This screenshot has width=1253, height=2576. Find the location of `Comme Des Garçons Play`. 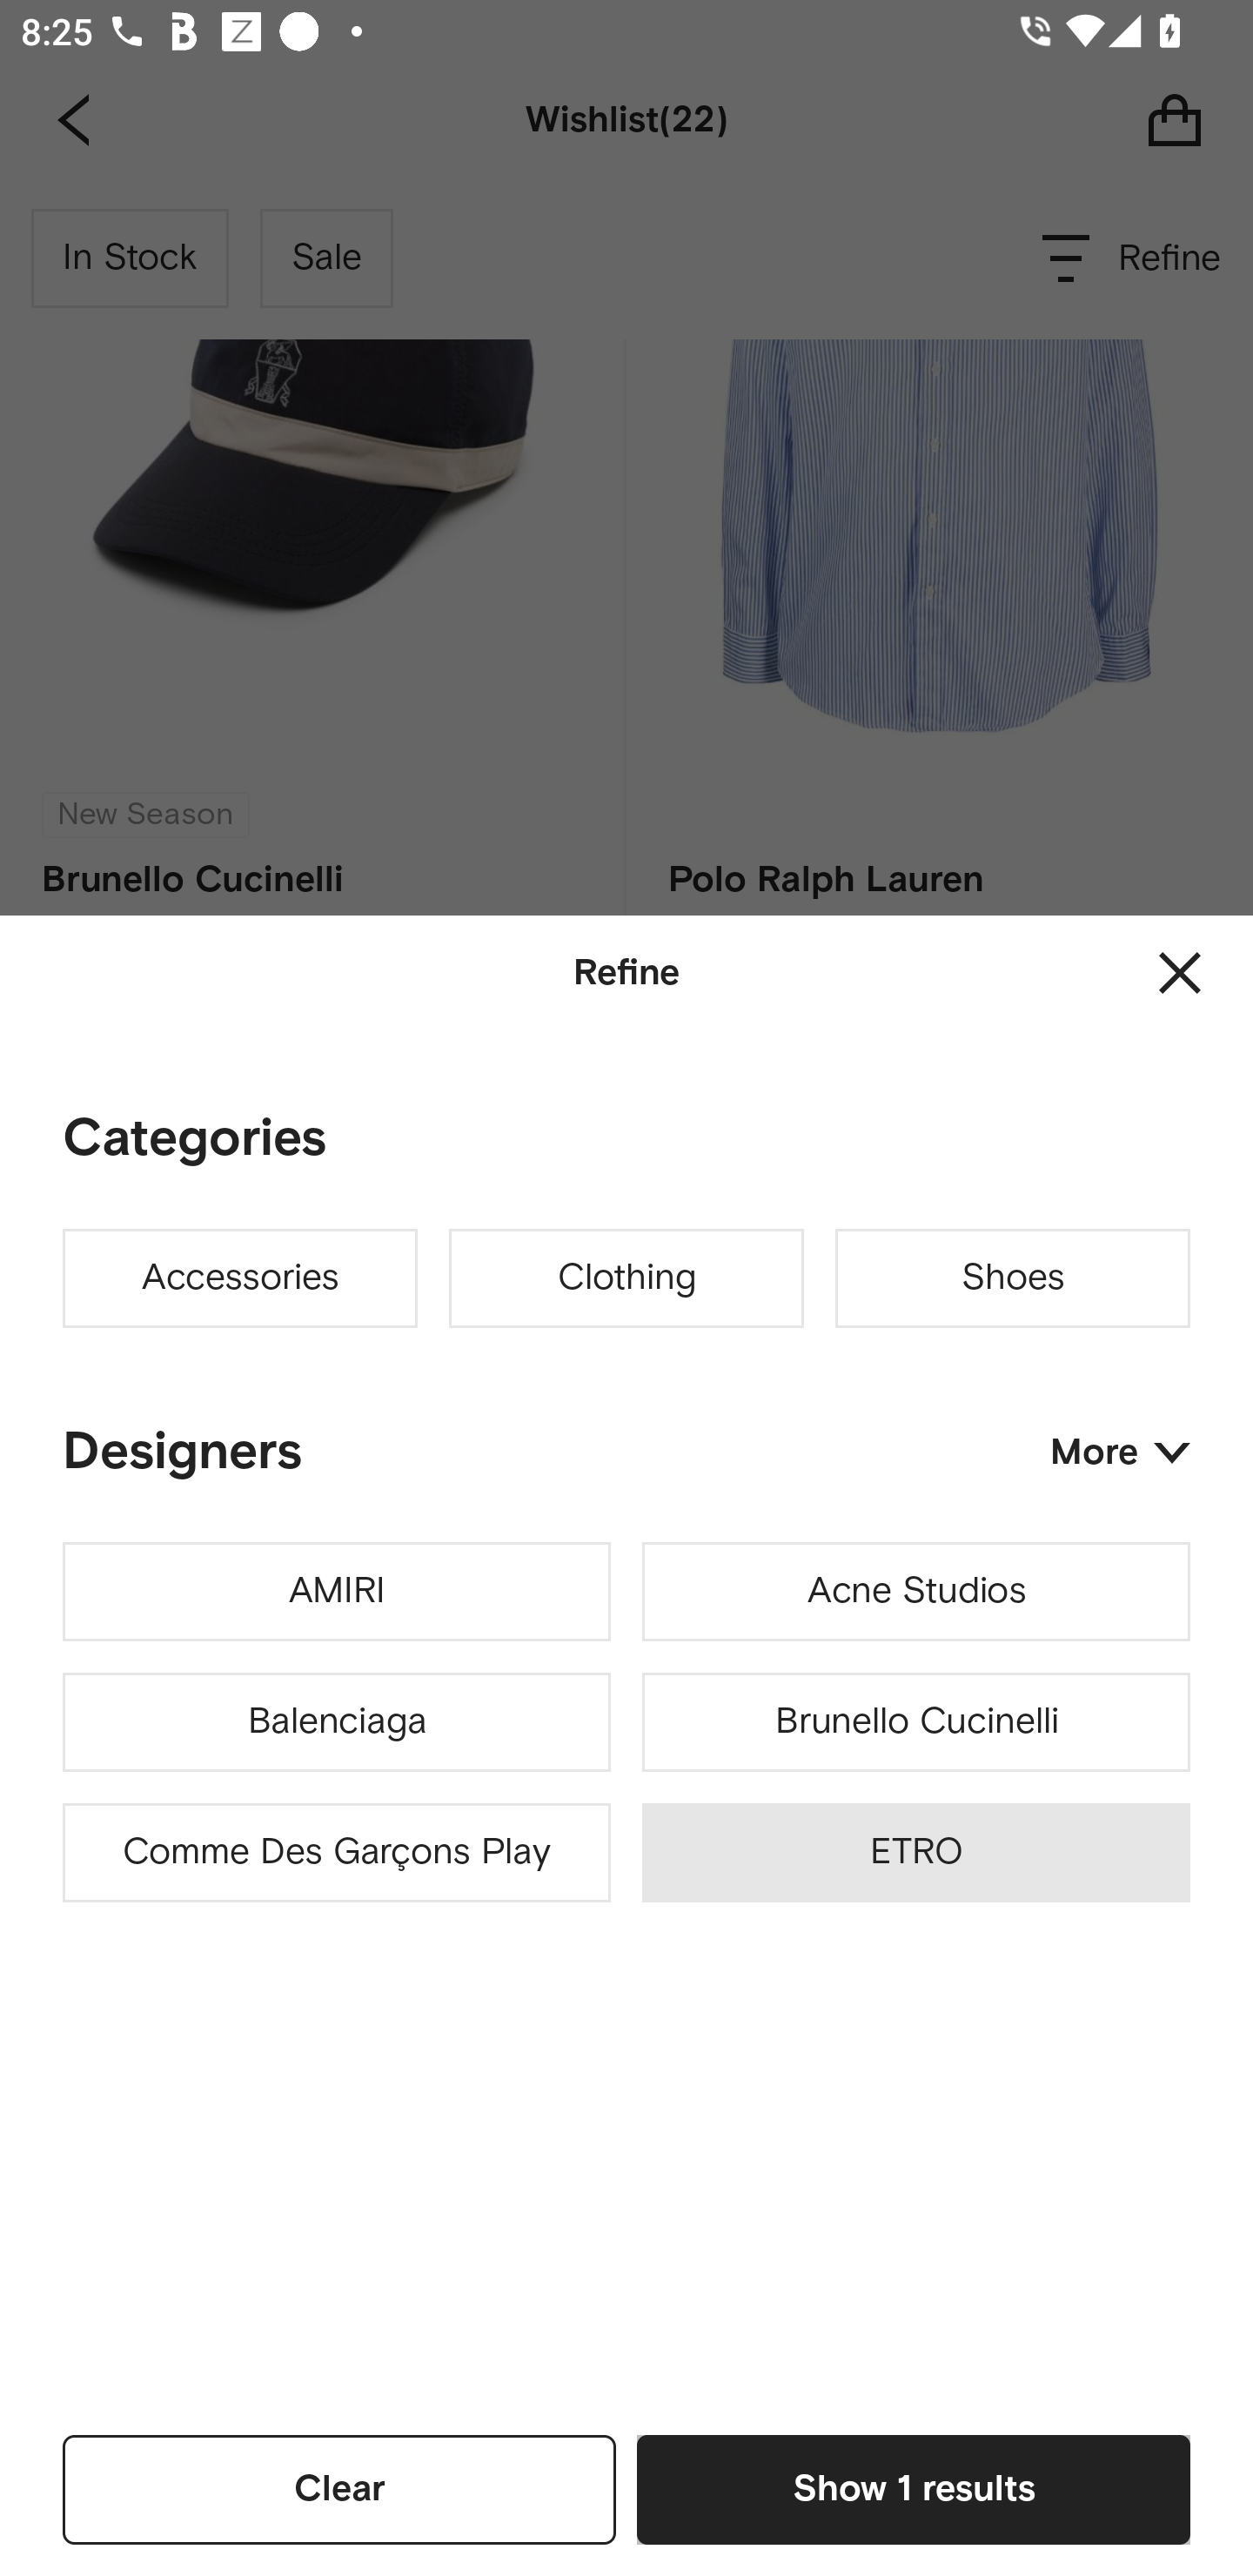

Comme Des Garçons Play is located at coordinates (337, 1854).